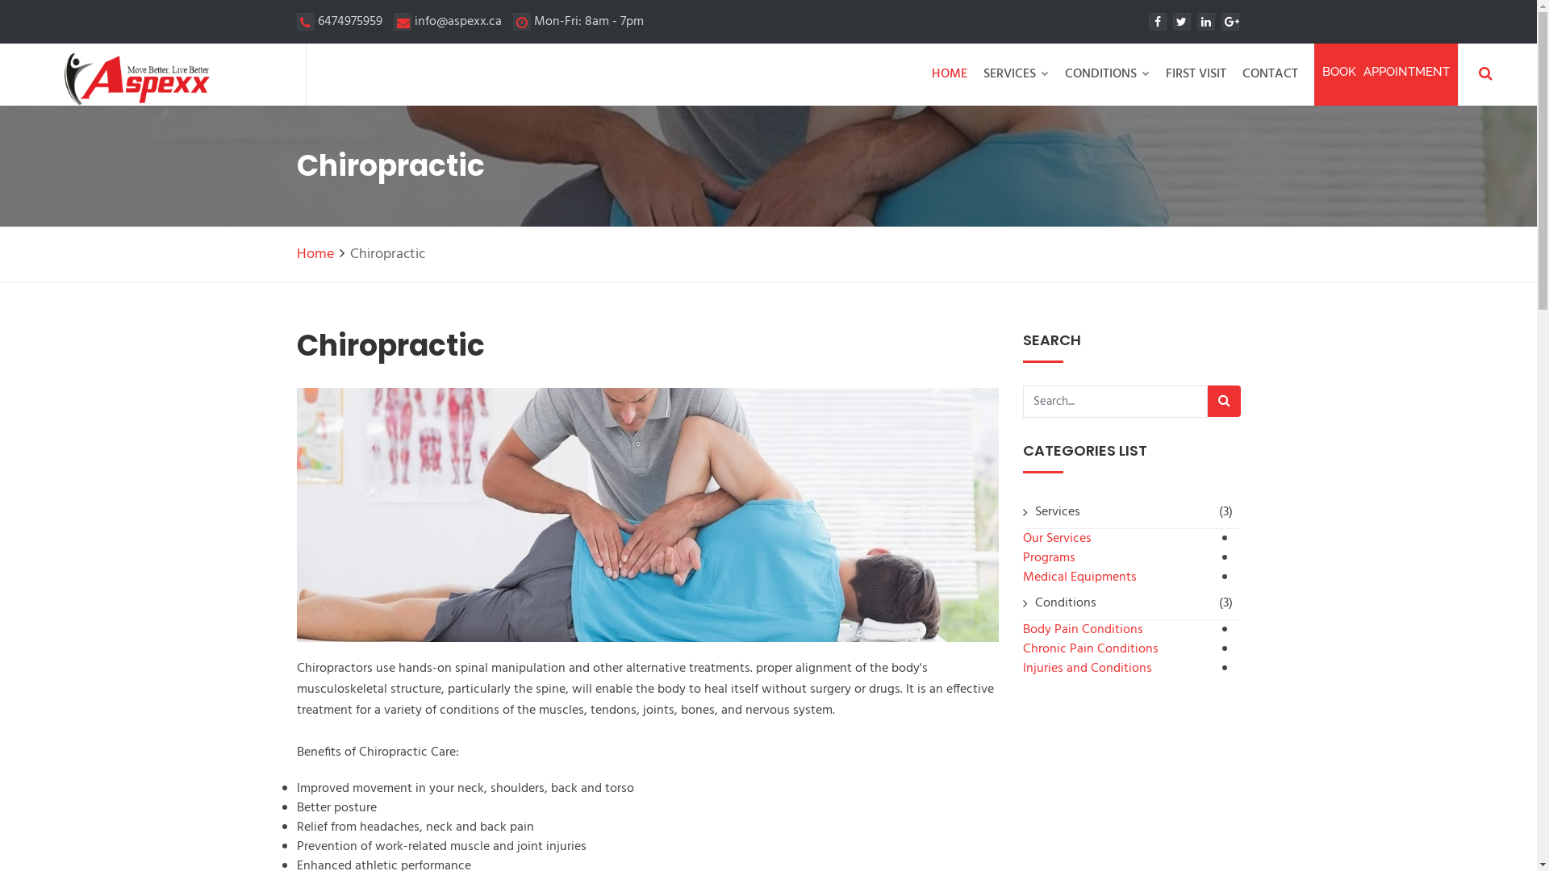  I want to click on FIRST VISIT, so click(1196, 74).